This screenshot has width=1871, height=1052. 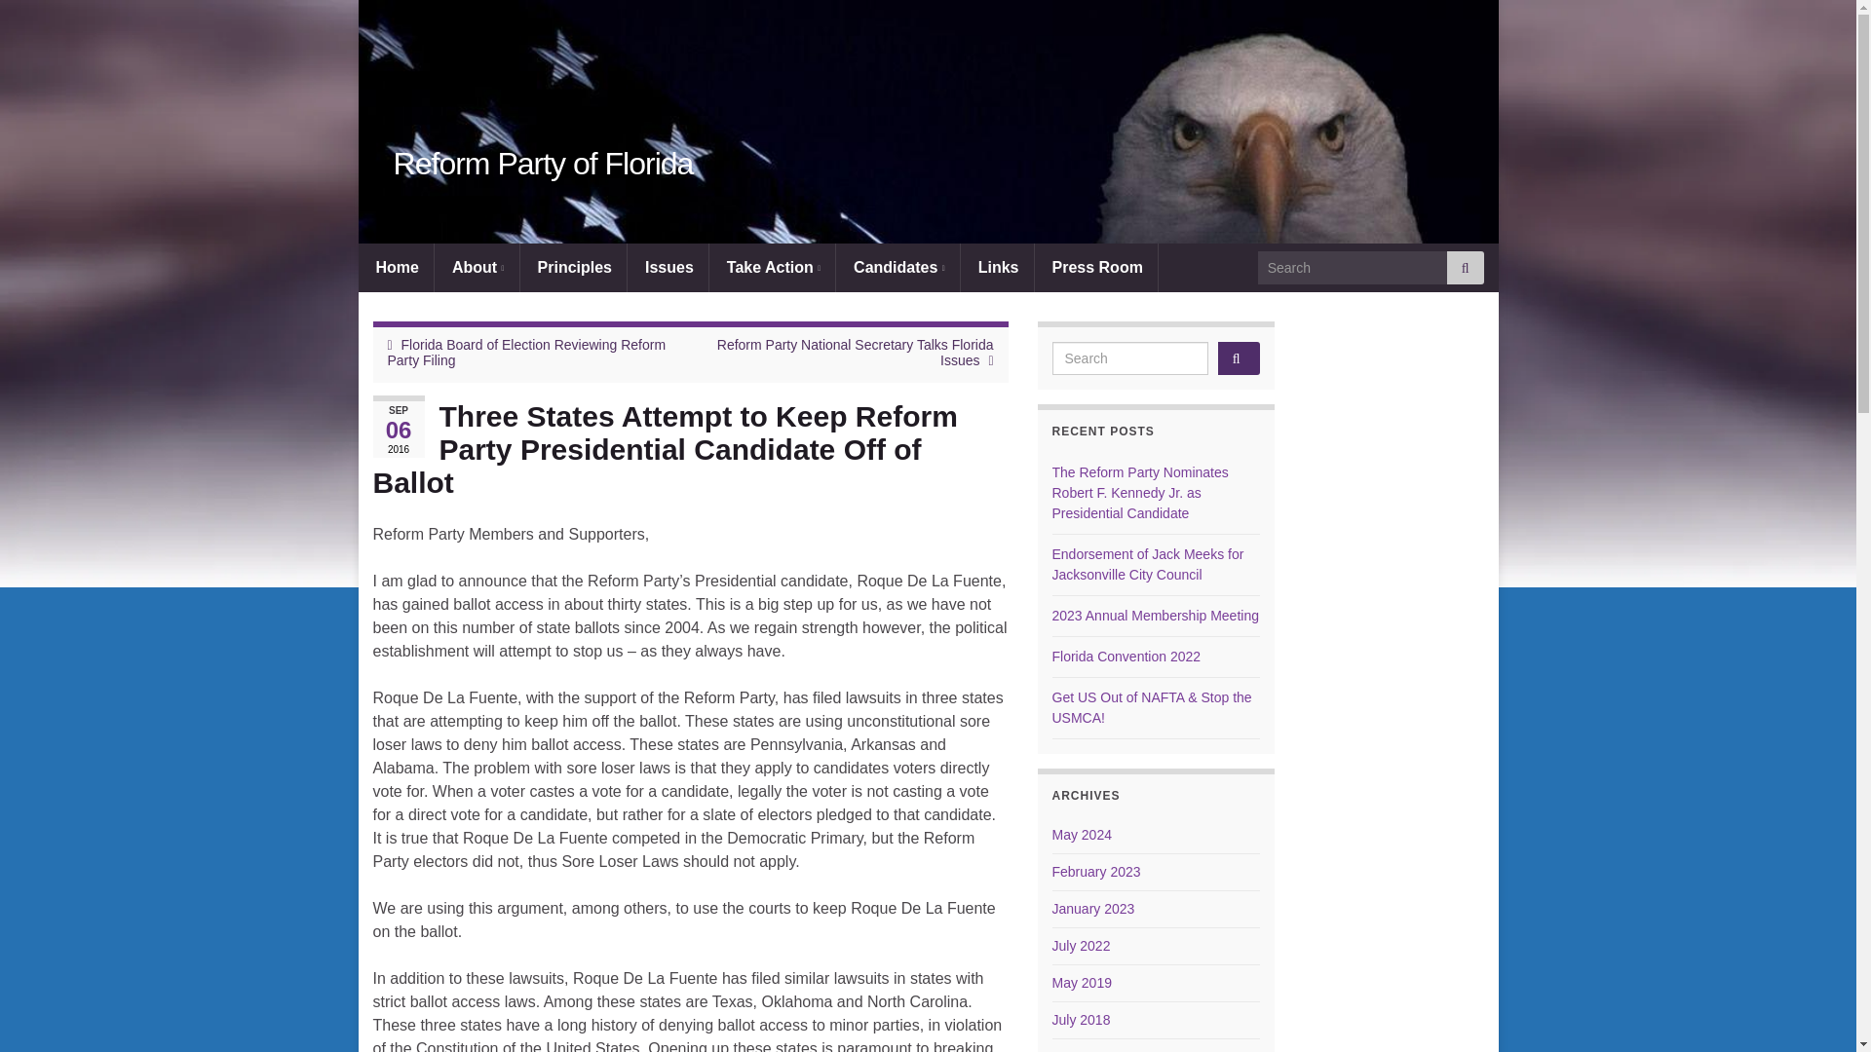 I want to click on Candidates, so click(x=898, y=267).